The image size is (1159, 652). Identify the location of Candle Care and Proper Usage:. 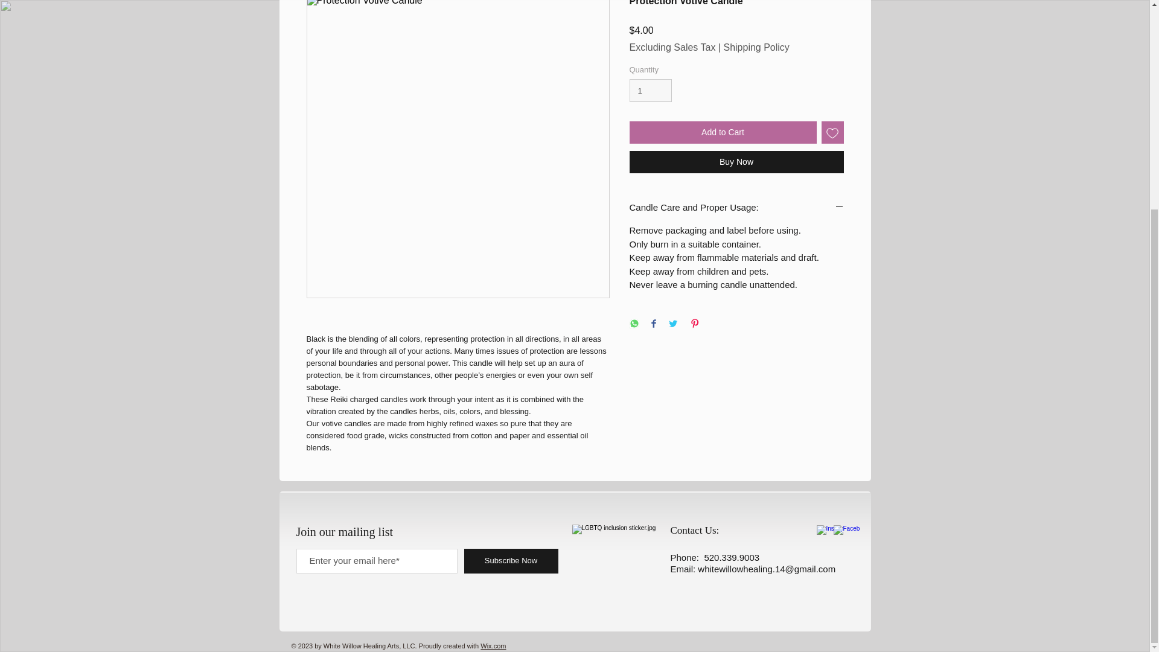
(736, 208).